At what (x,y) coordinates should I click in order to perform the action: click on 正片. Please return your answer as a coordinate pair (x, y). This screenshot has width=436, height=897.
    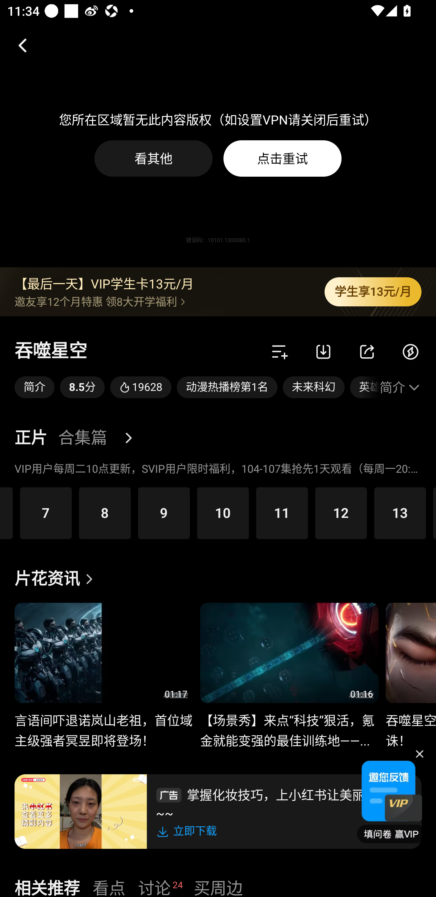
    Looking at the image, I should click on (31, 438).